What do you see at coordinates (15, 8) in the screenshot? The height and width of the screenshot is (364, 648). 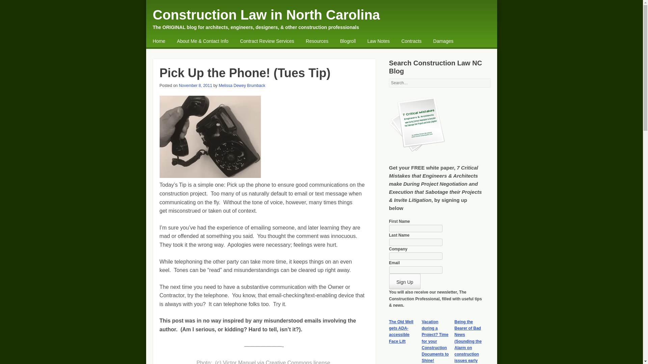 I see `Search` at bounding box center [15, 8].